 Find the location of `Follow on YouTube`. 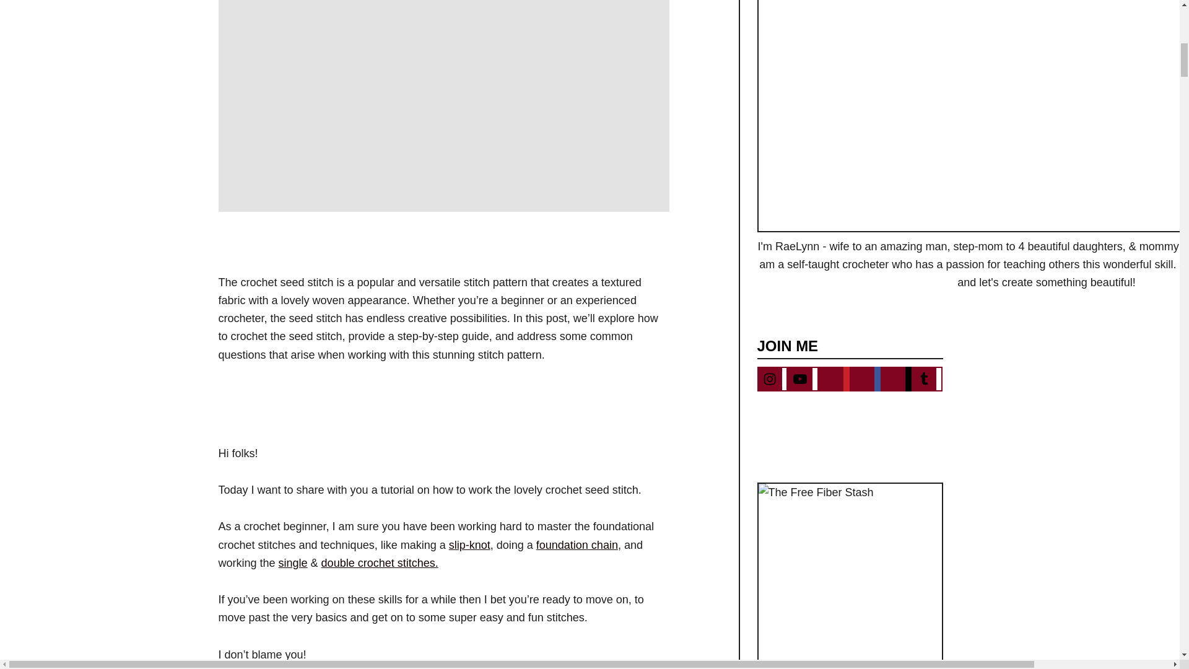

Follow on YouTube is located at coordinates (803, 378).